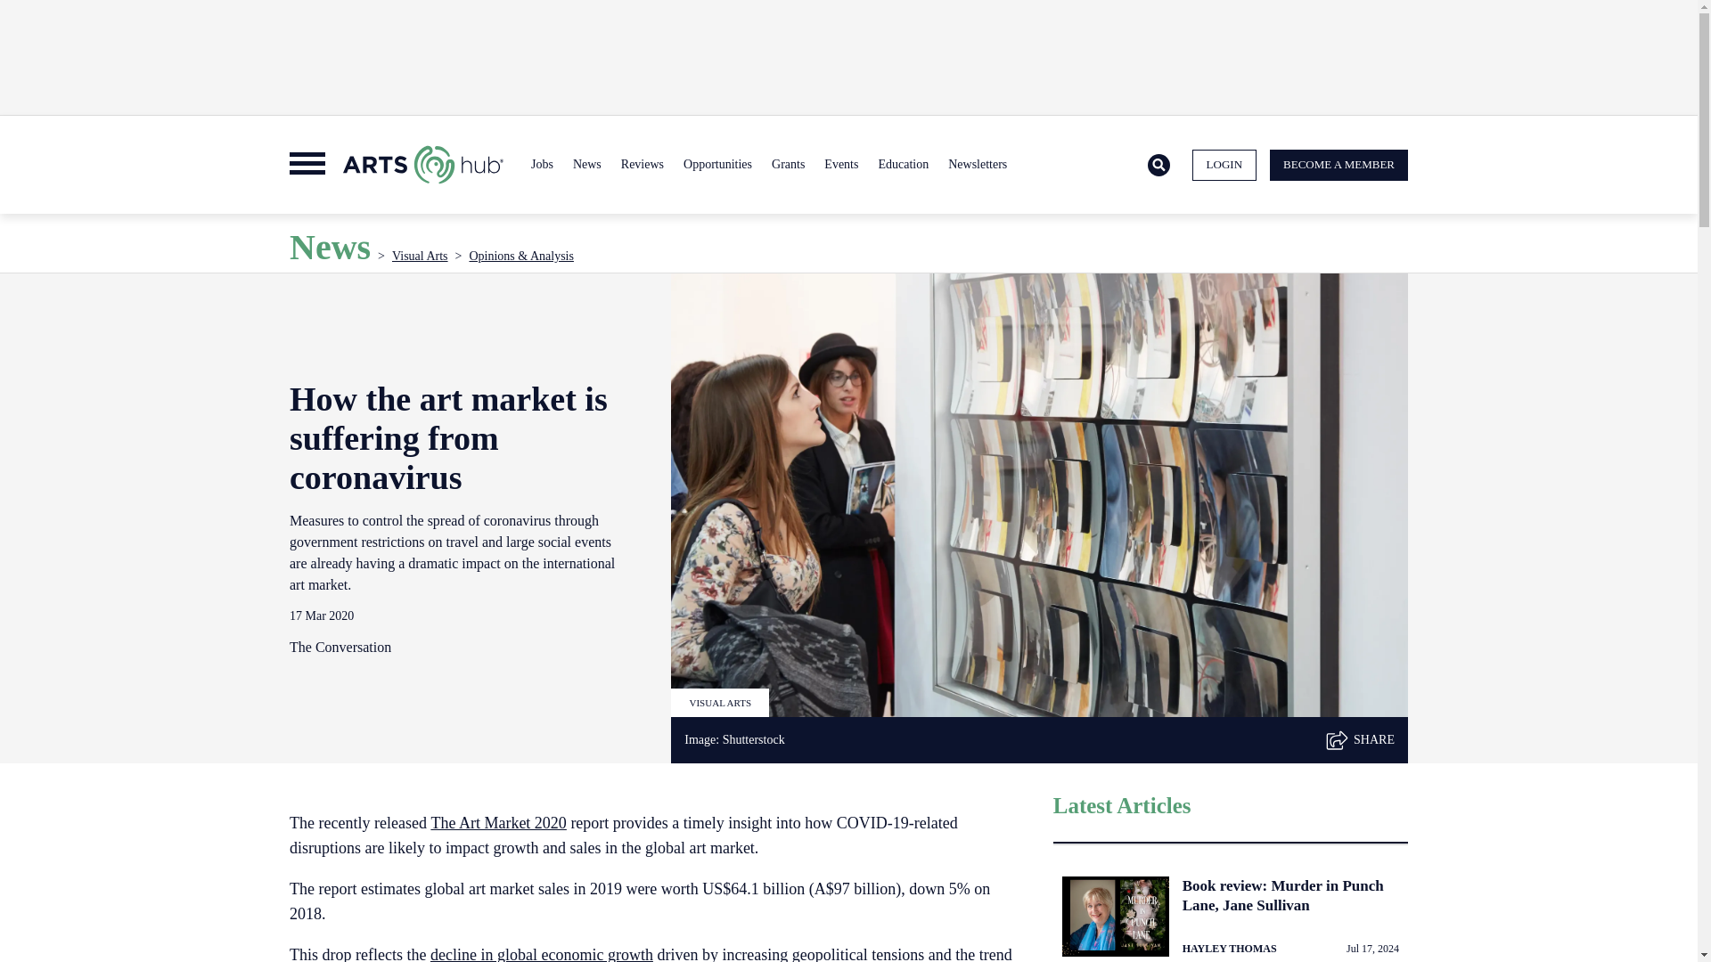 The image size is (1711, 962). Describe the element at coordinates (717, 164) in the screenshot. I see `Opportunities` at that location.